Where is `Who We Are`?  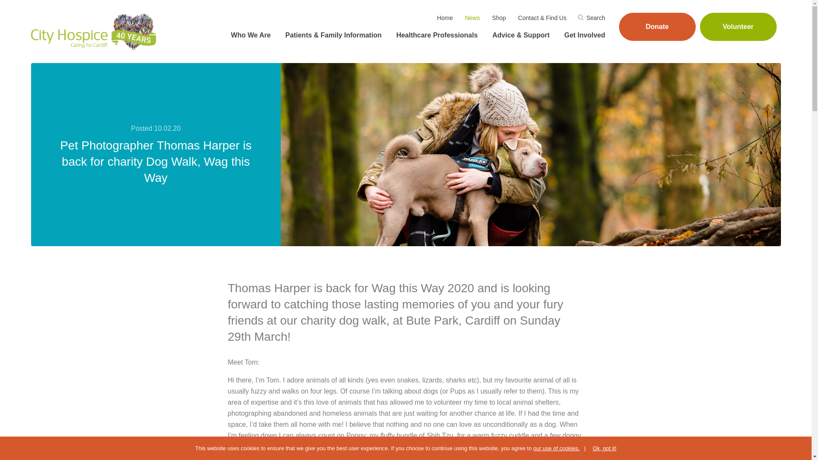
Who We Are is located at coordinates (250, 35).